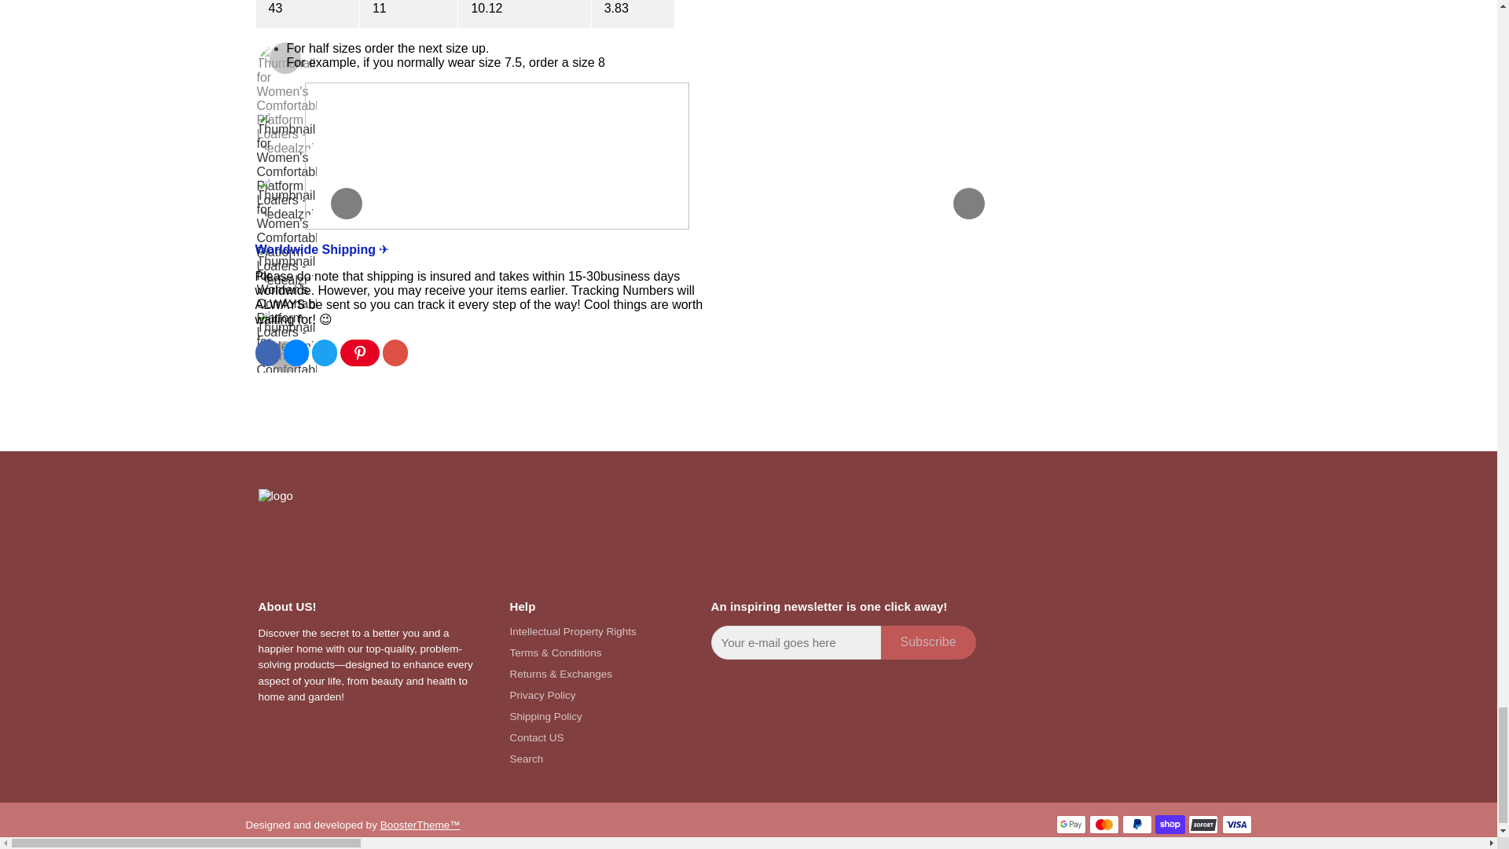  What do you see at coordinates (1104, 824) in the screenshot?
I see `Mastercard` at bounding box center [1104, 824].